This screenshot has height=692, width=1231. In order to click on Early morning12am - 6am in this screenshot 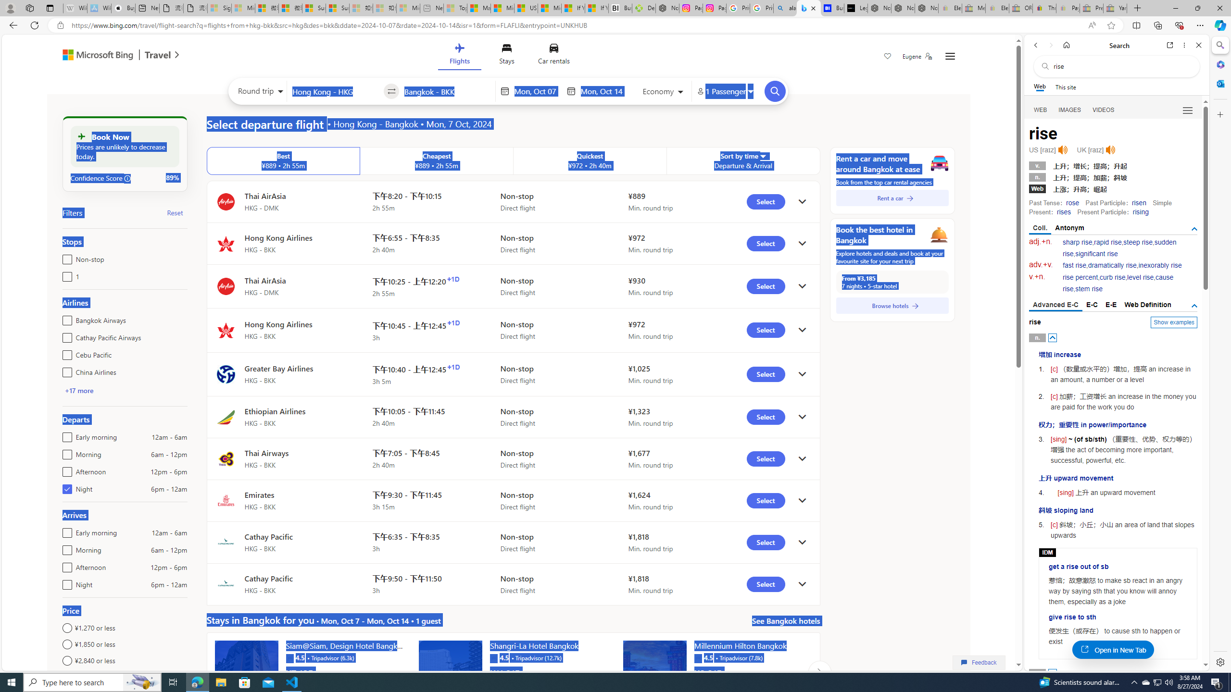, I will do `click(65, 531)`.